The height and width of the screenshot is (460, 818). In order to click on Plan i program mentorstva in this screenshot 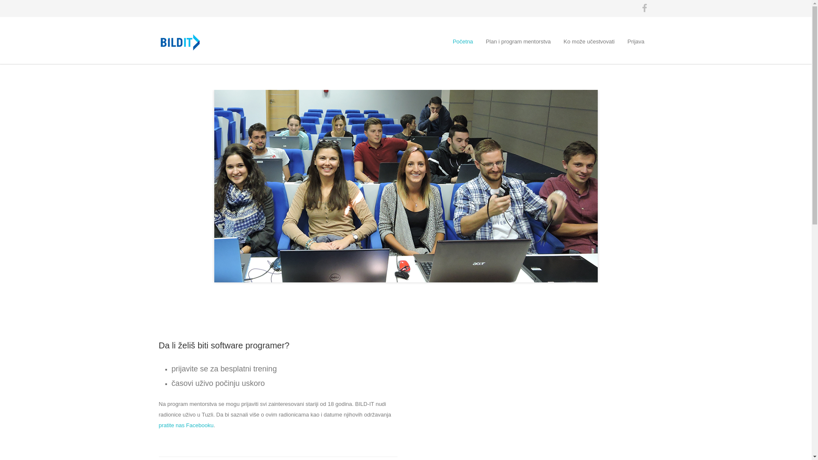, I will do `click(518, 42)`.